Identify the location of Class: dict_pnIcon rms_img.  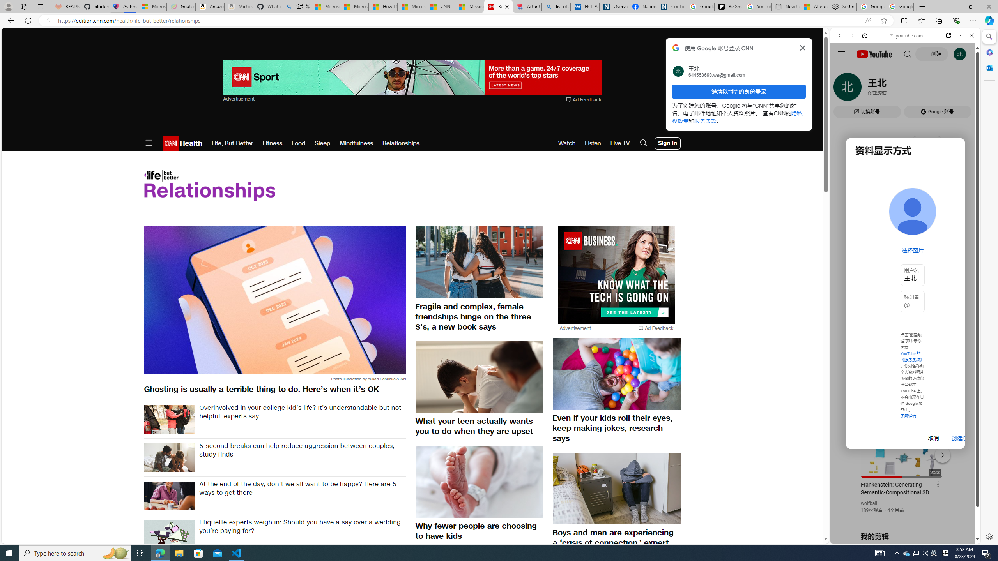
(899, 538).